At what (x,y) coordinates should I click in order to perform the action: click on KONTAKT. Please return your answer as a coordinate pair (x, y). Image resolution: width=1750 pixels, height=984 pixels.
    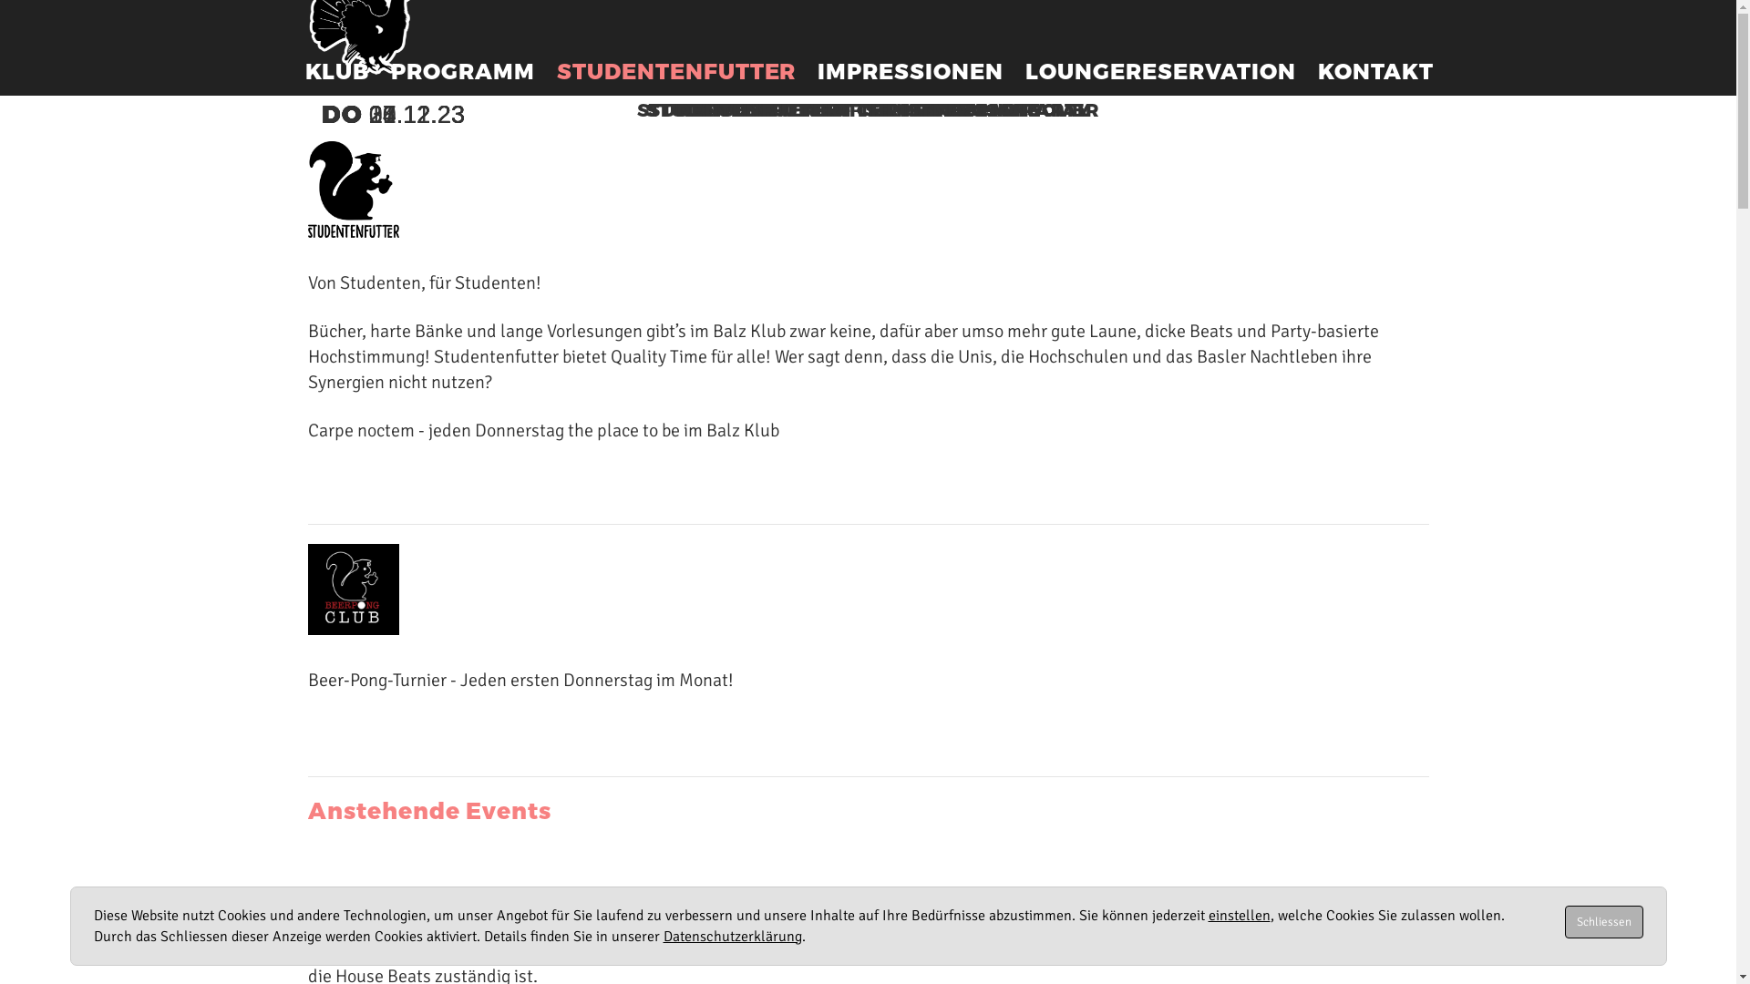
    Looking at the image, I should click on (1376, 71).